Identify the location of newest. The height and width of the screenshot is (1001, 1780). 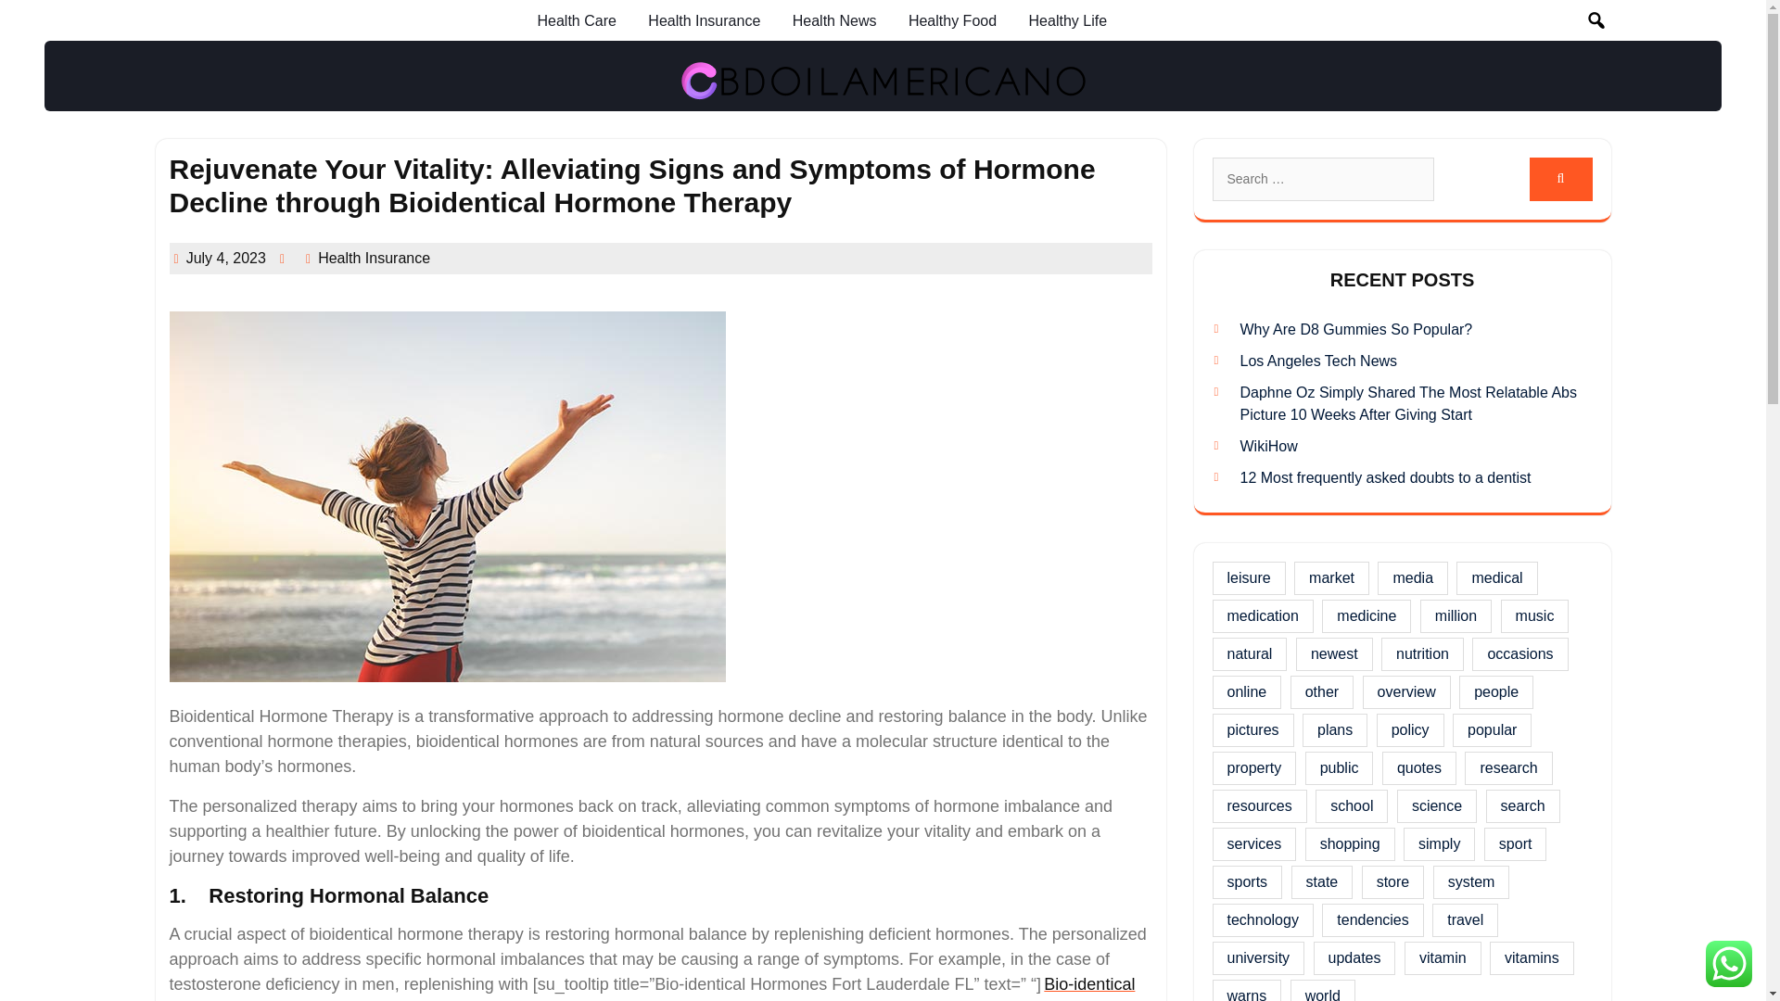
(1333, 653).